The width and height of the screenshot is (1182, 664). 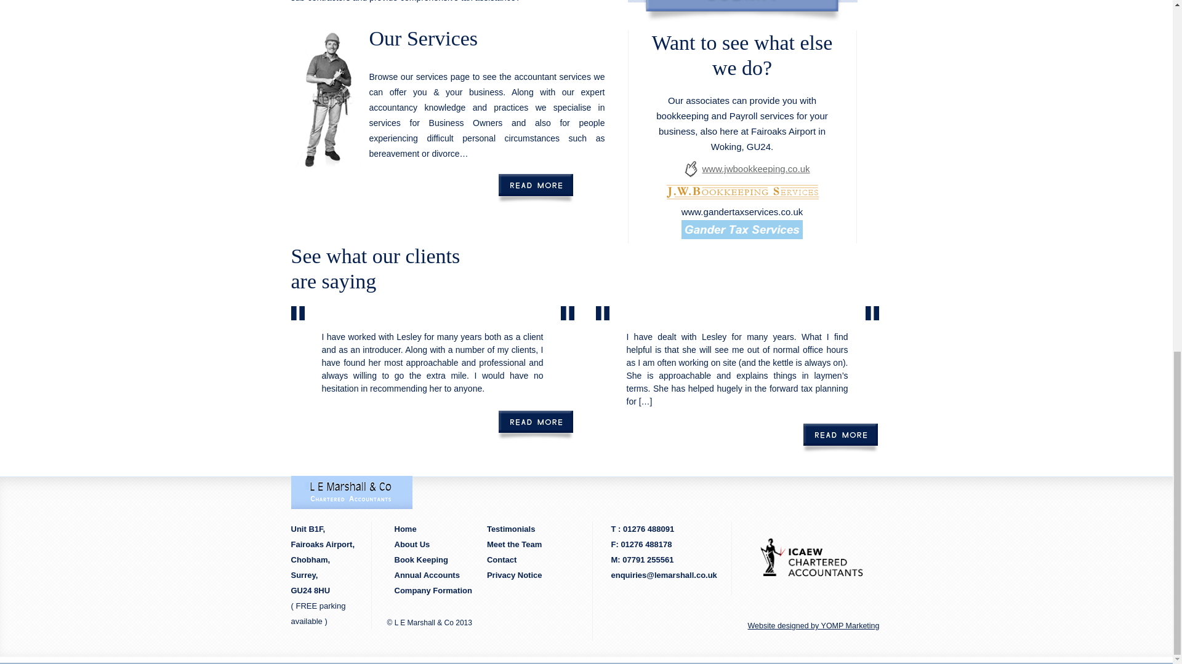 What do you see at coordinates (742, 61) in the screenshot?
I see `Want to see what else we do?` at bounding box center [742, 61].